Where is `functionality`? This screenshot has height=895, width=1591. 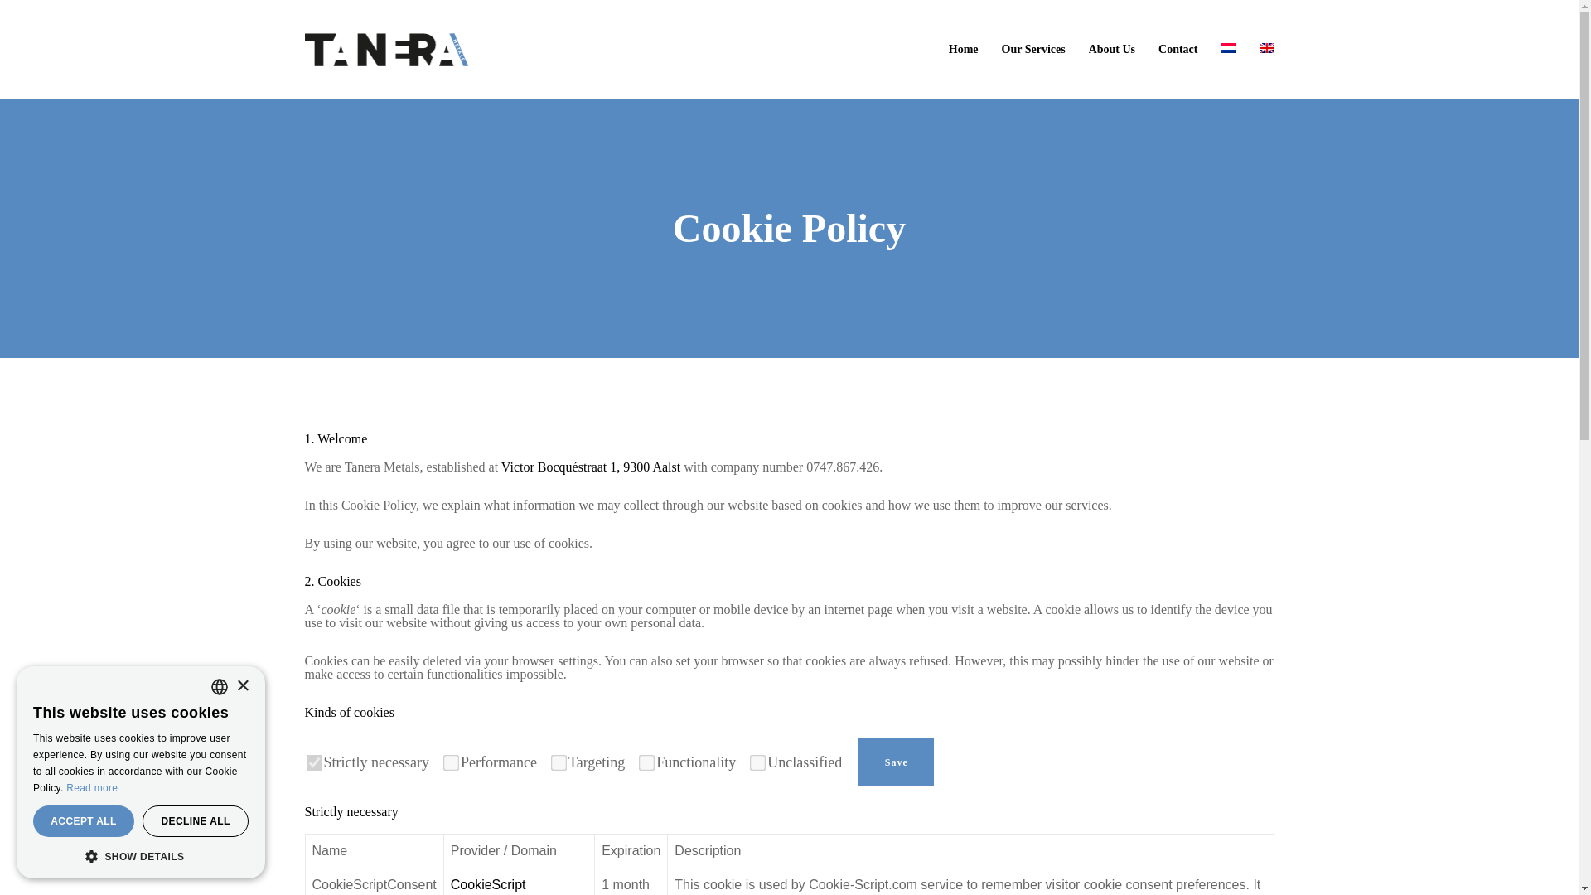
functionality is located at coordinates (644, 759).